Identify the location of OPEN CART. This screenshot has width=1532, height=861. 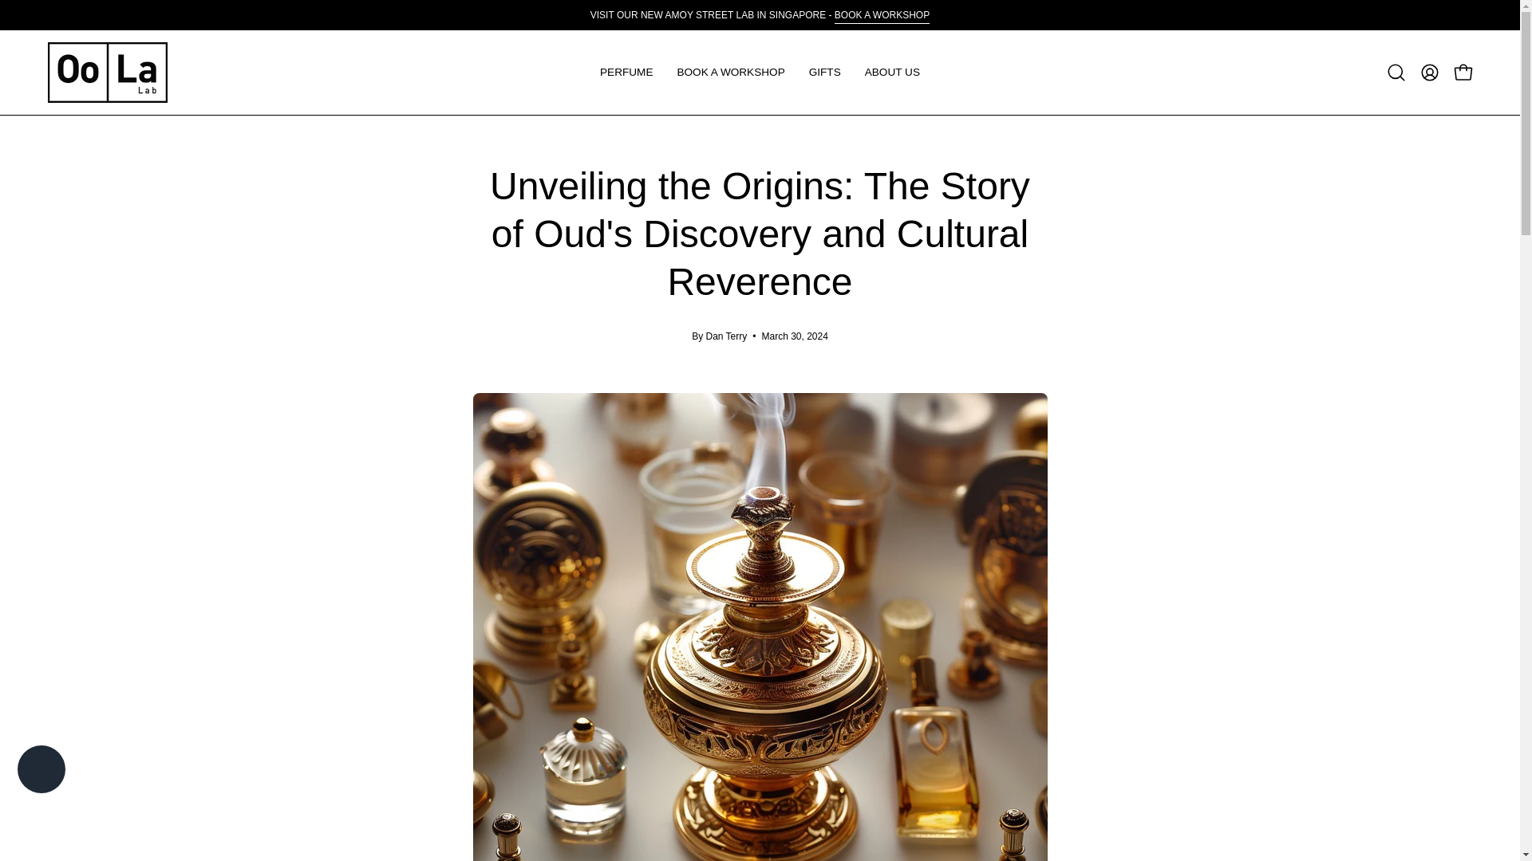
(1463, 73).